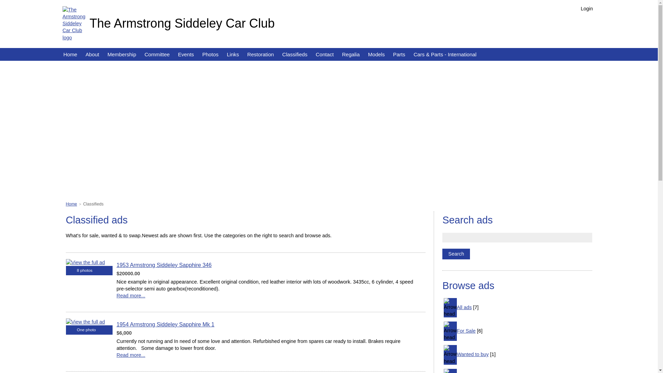 Image resolution: width=663 pixels, height=373 pixels. Describe the element at coordinates (74, 23) in the screenshot. I see `The Armstrong Siddeley Car Club logo` at that location.